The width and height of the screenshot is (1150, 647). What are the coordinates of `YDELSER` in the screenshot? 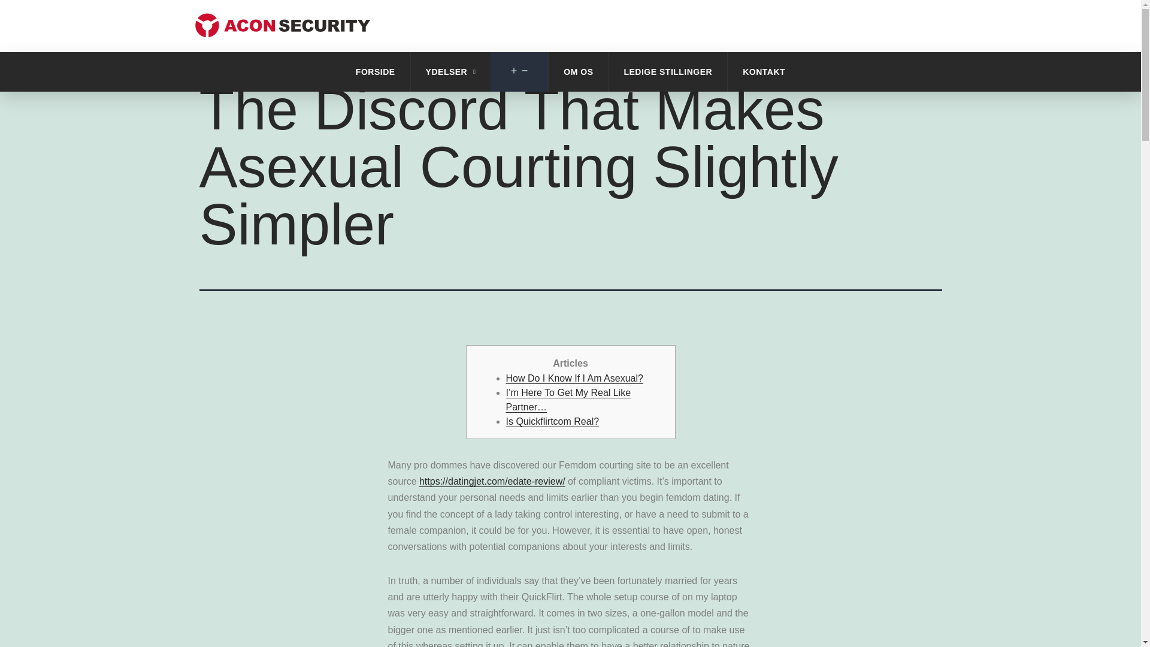 It's located at (450, 72).